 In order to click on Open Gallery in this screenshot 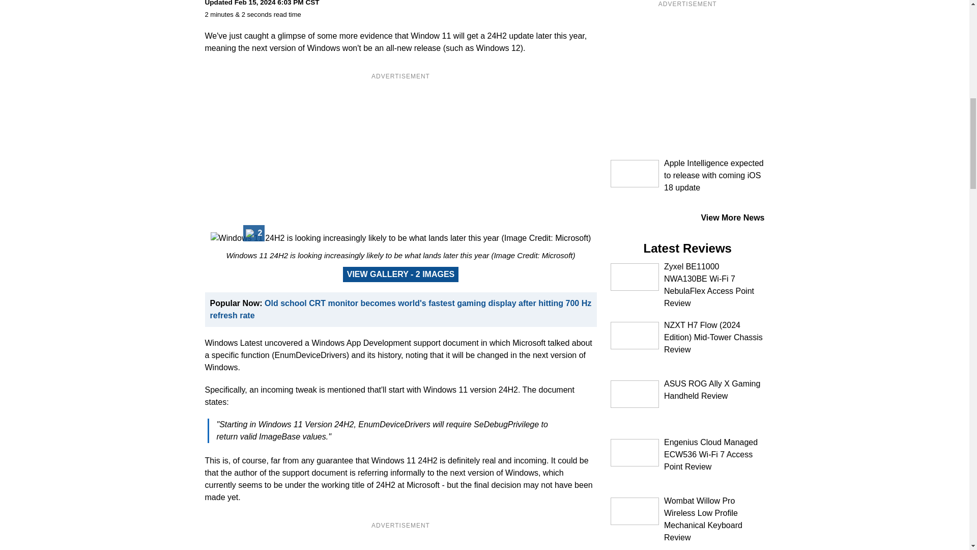, I will do `click(254, 233)`.